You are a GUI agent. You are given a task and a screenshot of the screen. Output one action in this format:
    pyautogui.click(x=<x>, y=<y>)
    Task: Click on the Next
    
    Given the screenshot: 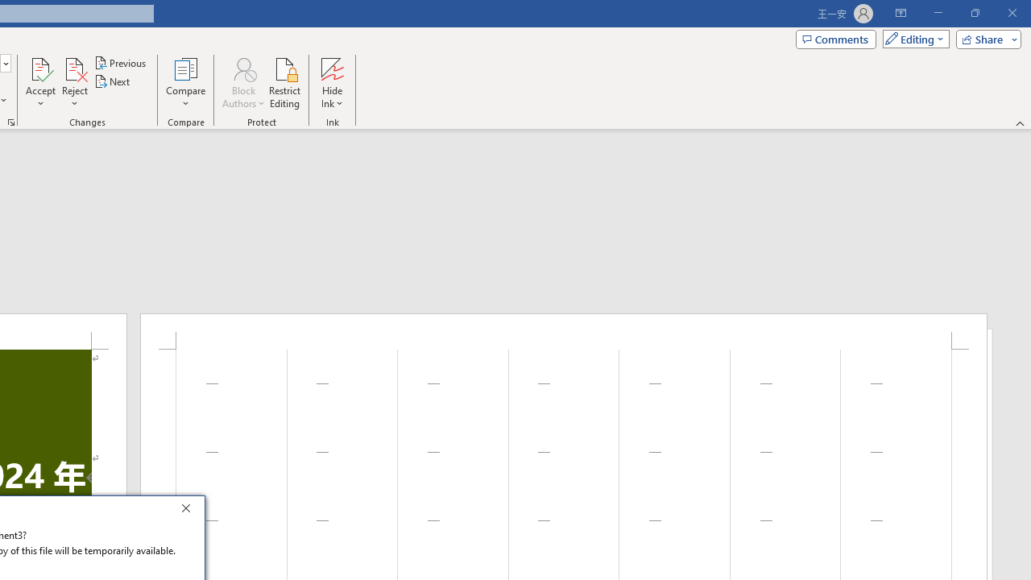 What is the action you would take?
    pyautogui.click(x=113, y=82)
    